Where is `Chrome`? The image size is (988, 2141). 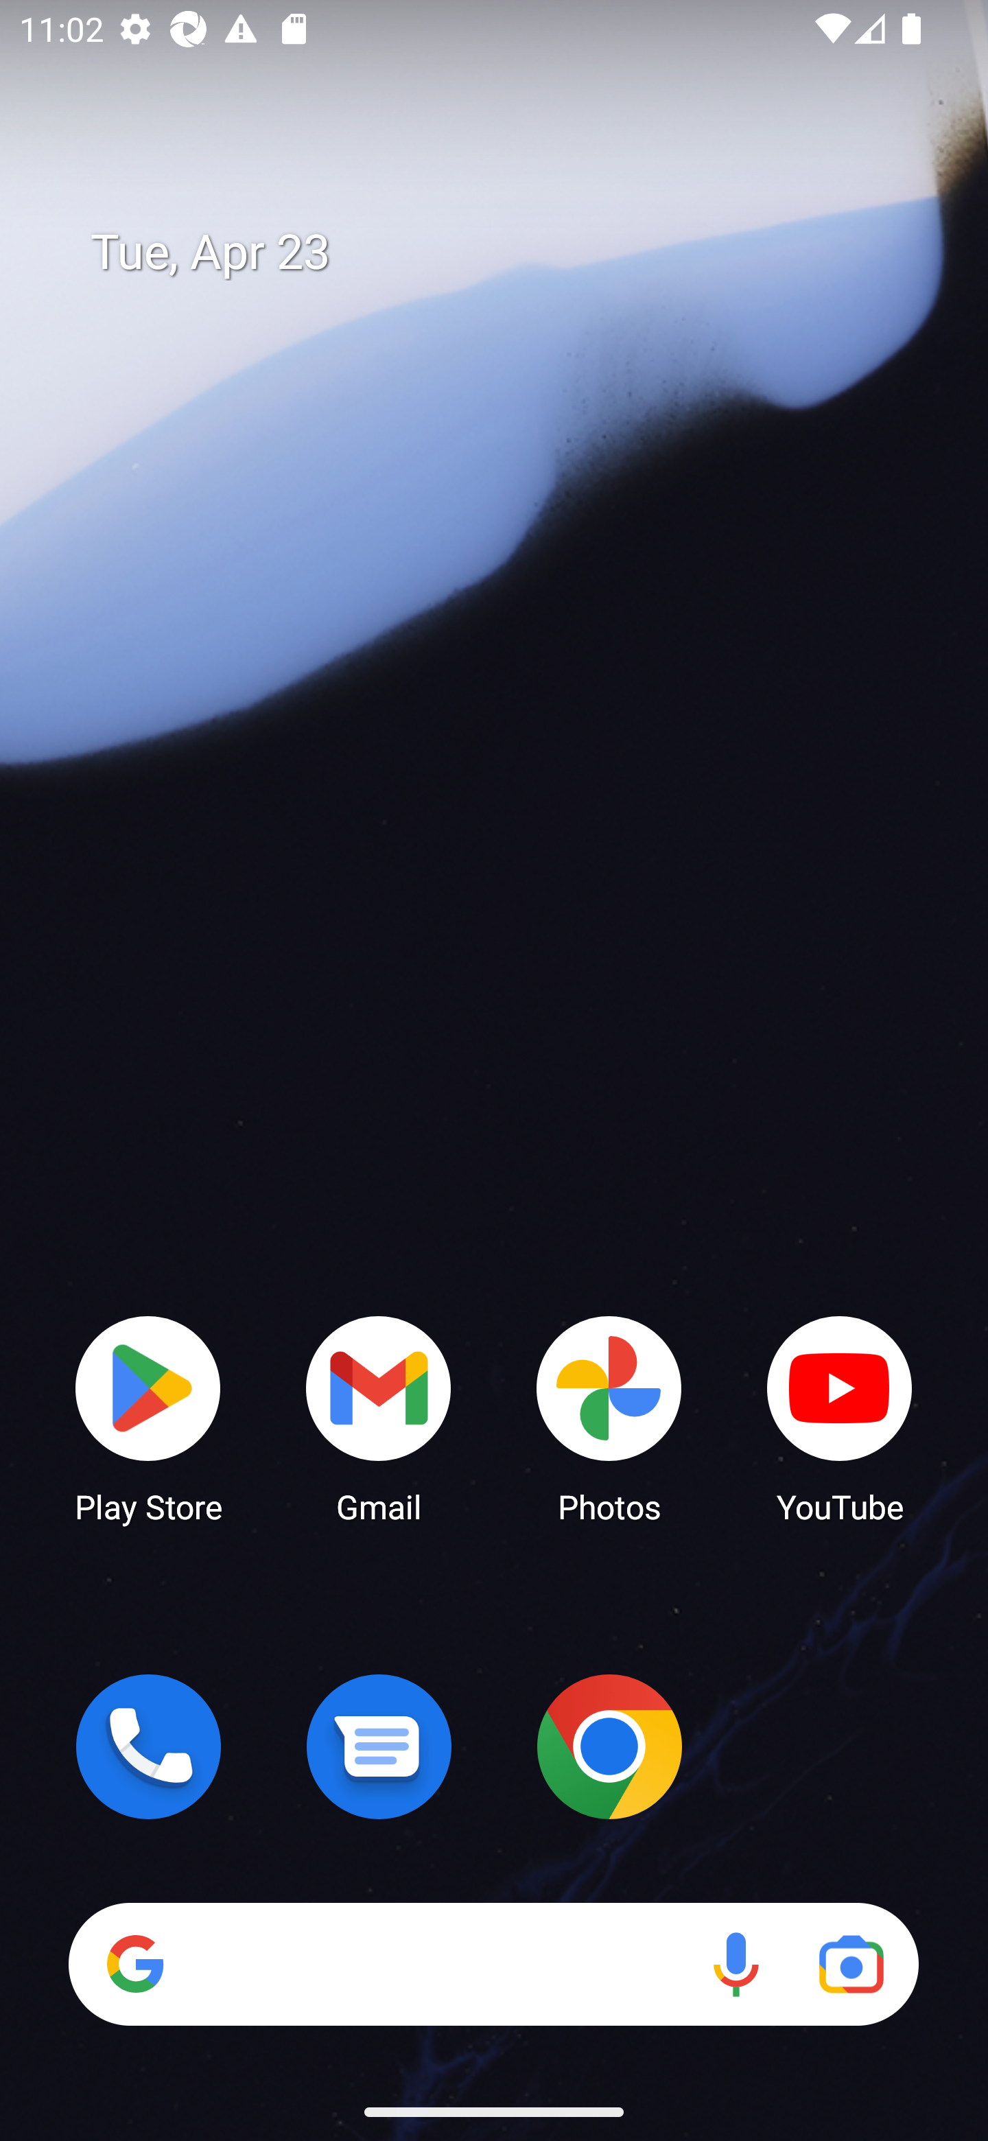
Chrome is located at coordinates (609, 1746).